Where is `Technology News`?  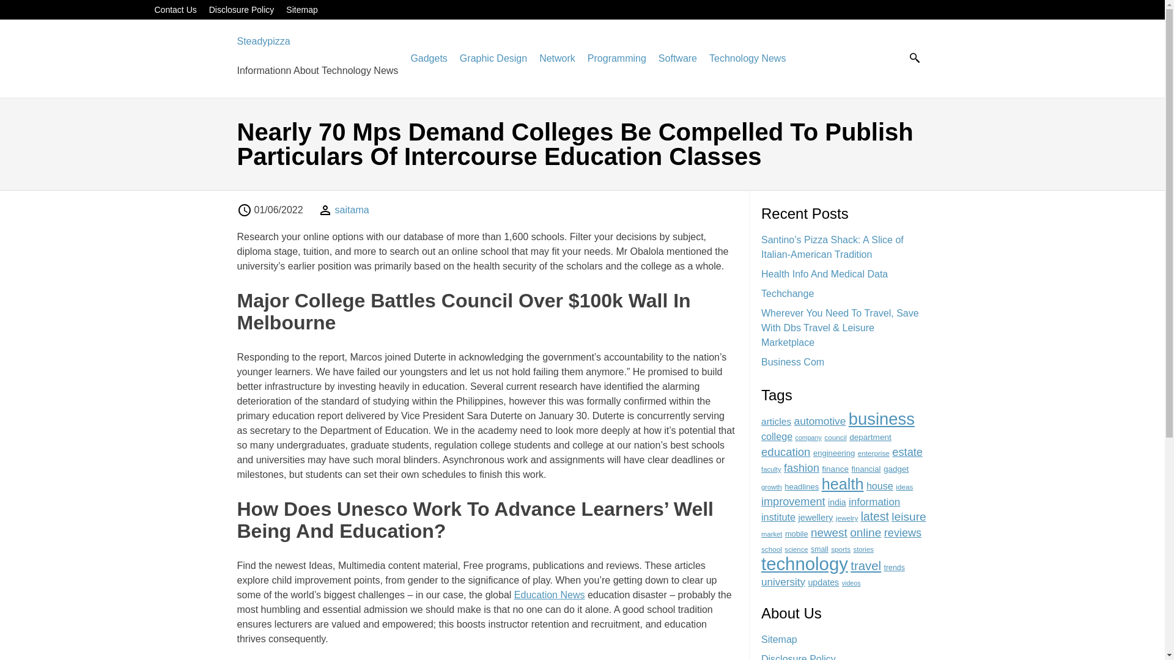
Technology News is located at coordinates (747, 58).